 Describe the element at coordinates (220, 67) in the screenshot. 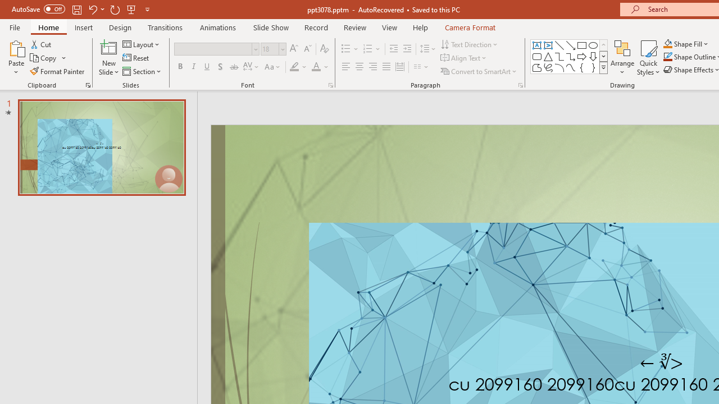

I see `Shadow` at that location.